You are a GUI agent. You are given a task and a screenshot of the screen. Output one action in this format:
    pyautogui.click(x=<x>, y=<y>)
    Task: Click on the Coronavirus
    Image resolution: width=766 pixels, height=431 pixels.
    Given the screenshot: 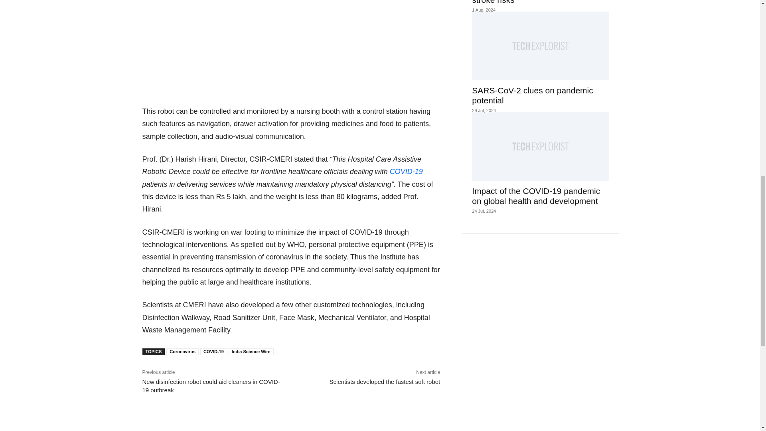 What is the action you would take?
    pyautogui.click(x=182, y=351)
    